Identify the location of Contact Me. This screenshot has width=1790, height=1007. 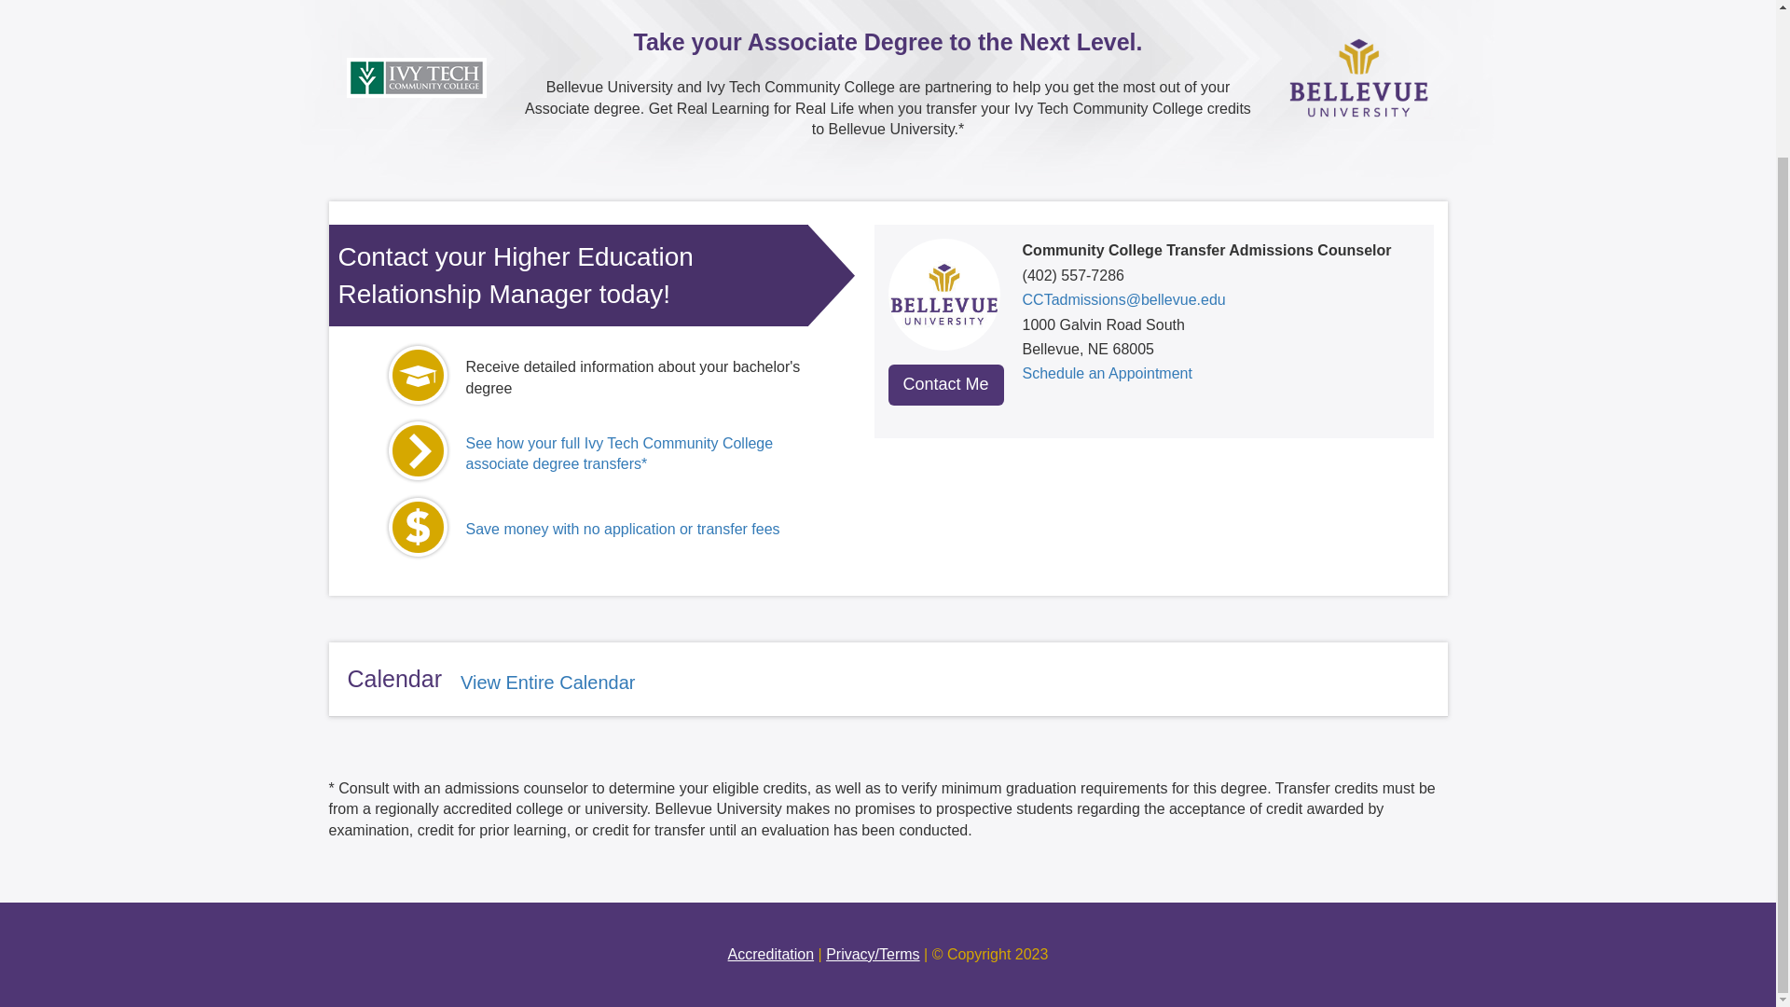
(945, 384).